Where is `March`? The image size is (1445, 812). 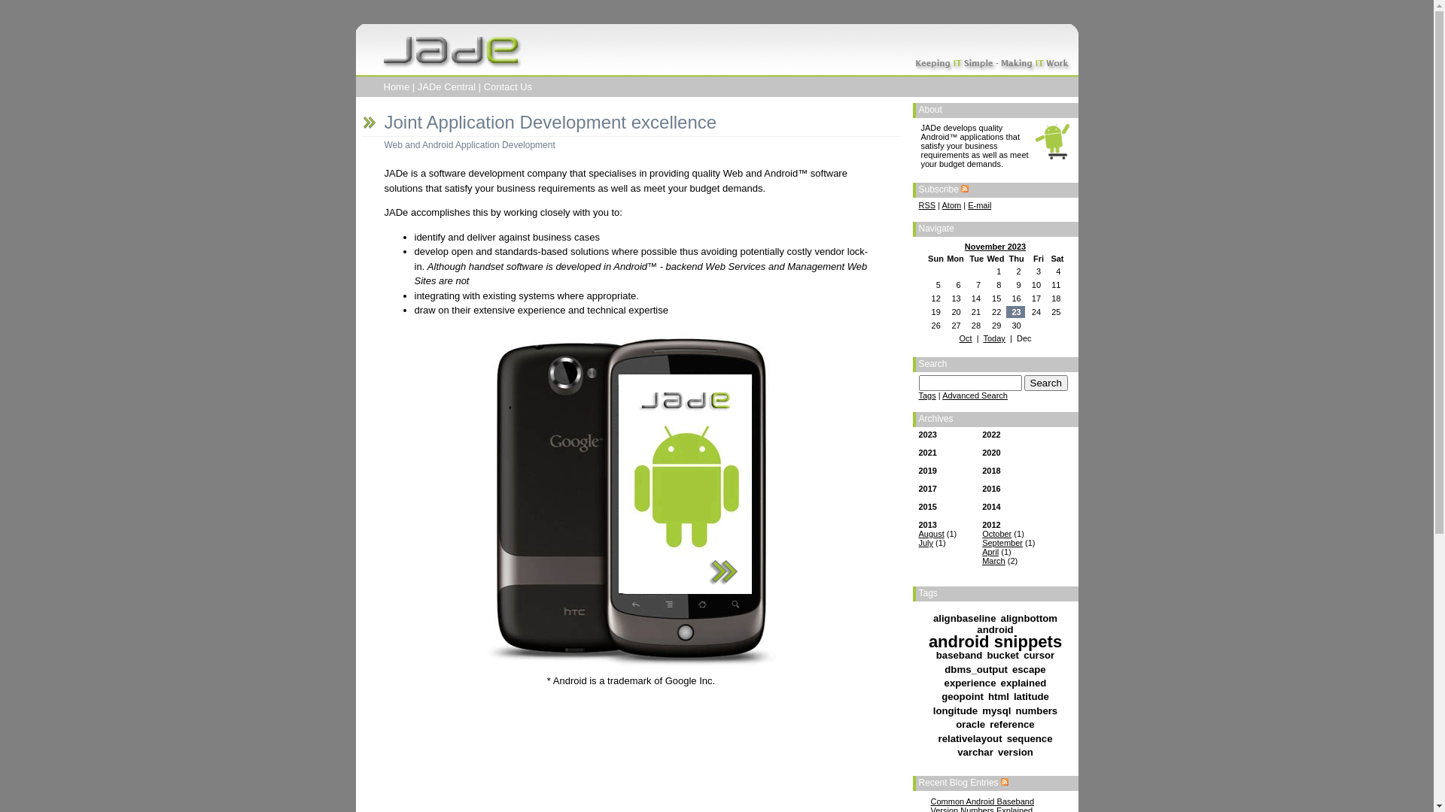 March is located at coordinates (993, 561).